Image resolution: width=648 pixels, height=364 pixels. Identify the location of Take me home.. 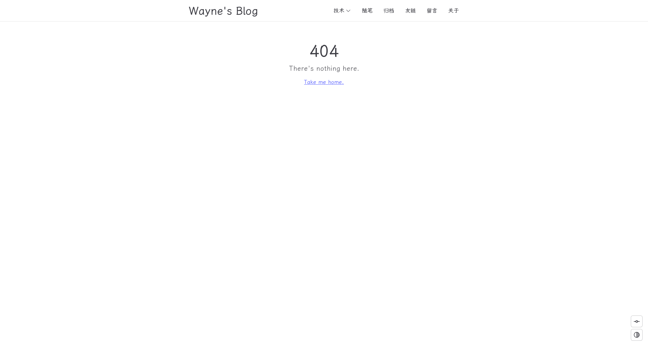
(324, 82).